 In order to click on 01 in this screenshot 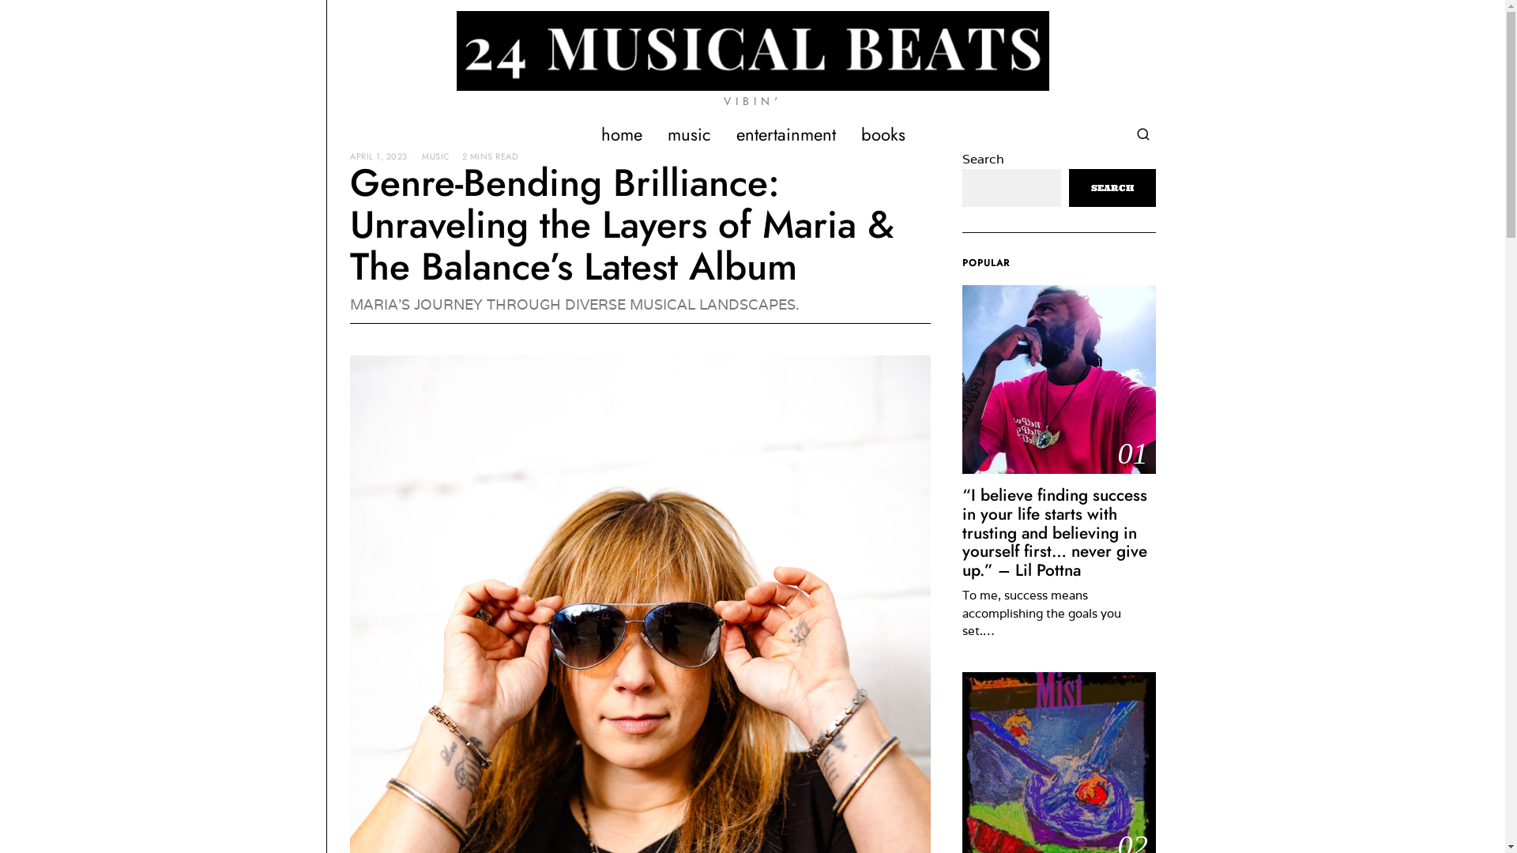, I will do `click(1059, 379)`.